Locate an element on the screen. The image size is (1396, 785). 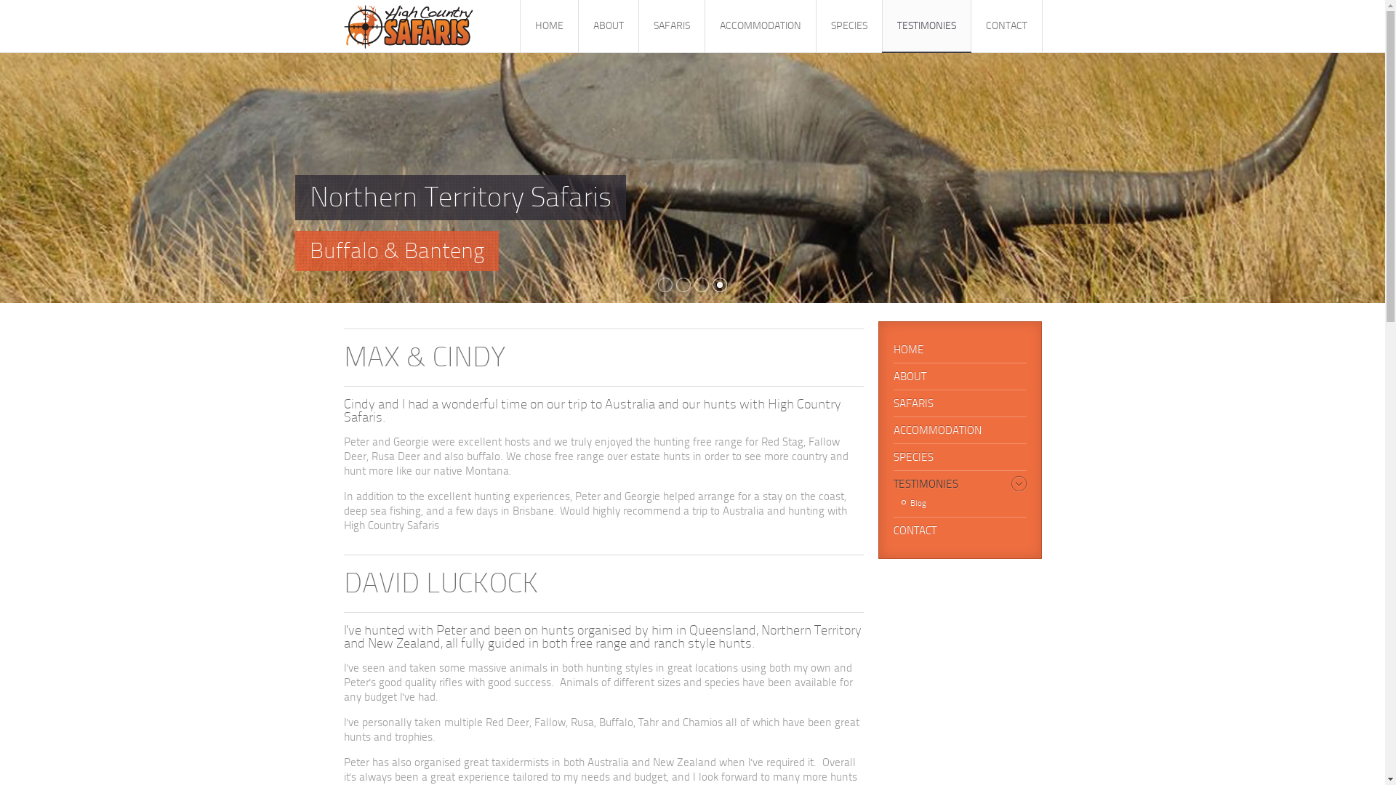
Blog is located at coordinates (962, 503).